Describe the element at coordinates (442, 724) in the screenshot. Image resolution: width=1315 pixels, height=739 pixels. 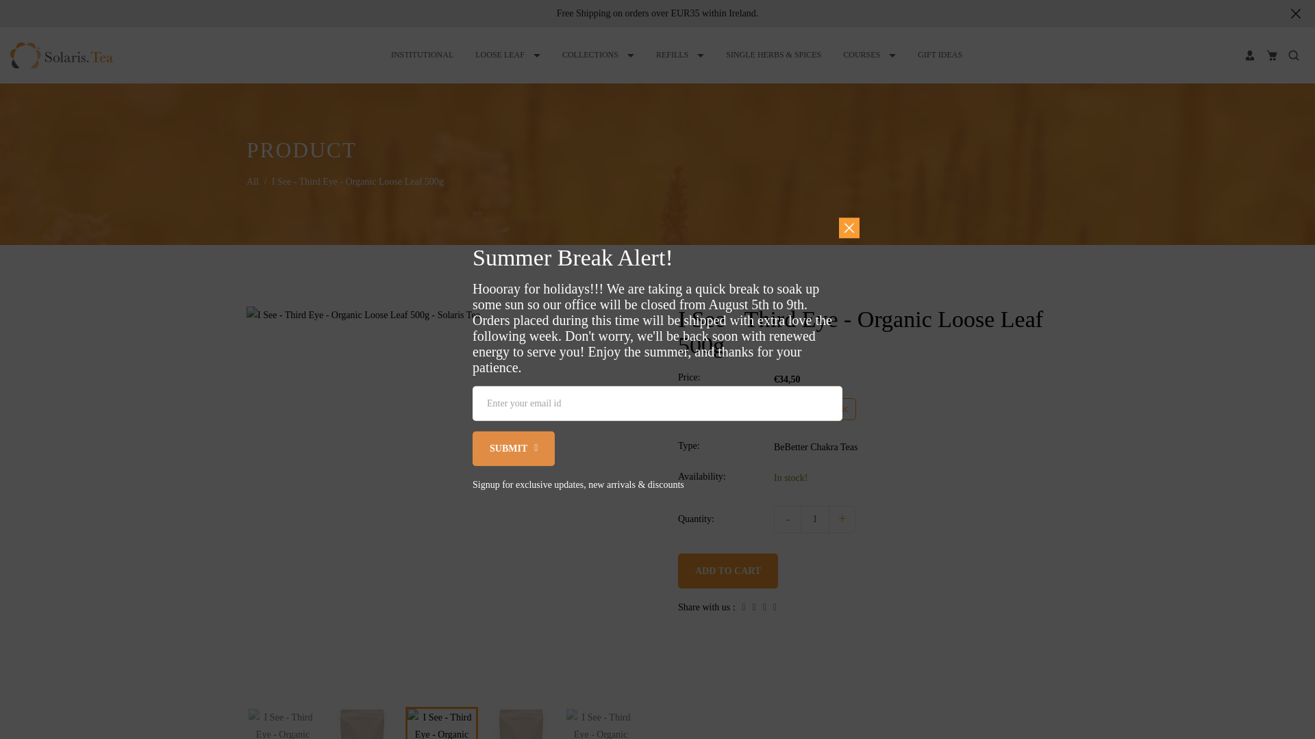
I see `I See - Third Eye - Organic Loose Leaf 500g` at that location.